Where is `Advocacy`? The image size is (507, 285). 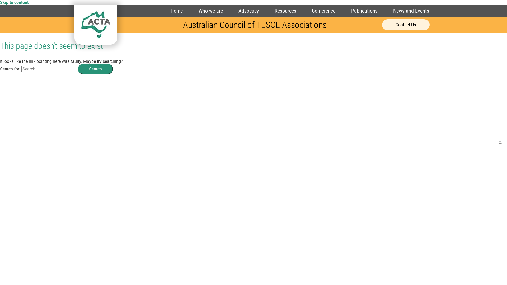
Advocacy is located at coordinates (249, 11).